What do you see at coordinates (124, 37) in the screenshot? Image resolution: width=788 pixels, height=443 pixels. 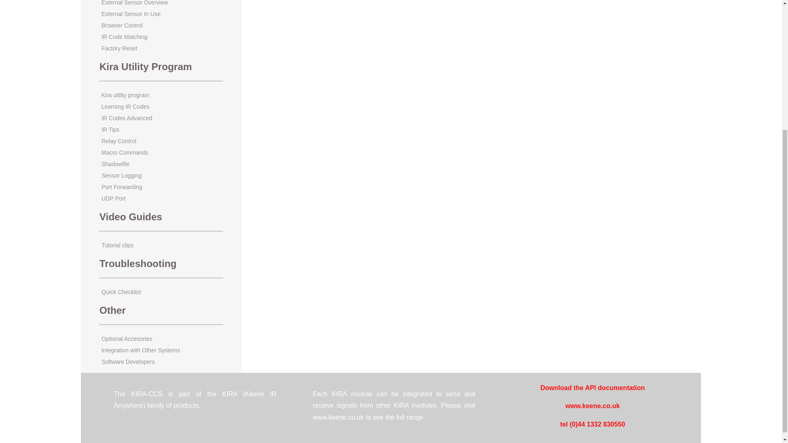 I see `Link` at bounding box center [124, 37].